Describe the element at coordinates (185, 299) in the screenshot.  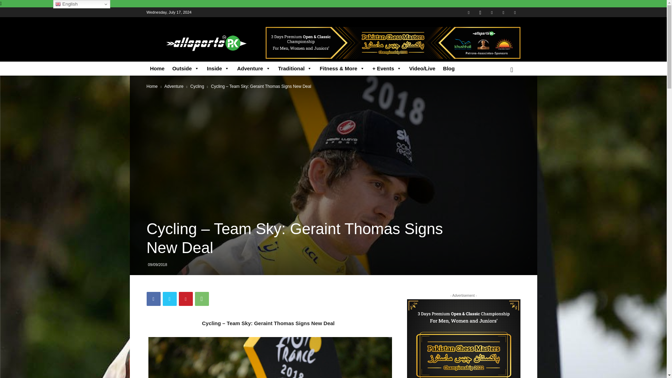
I see `Pinterest` at that location.